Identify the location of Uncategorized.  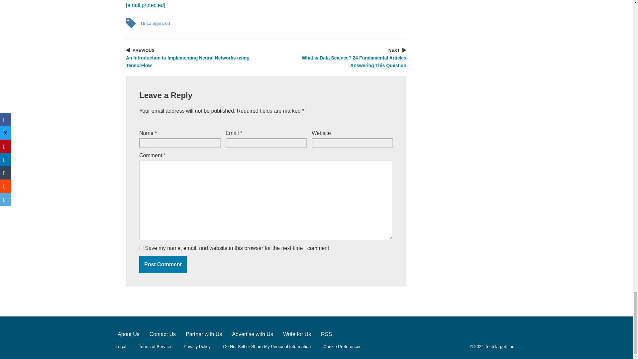
(155, 23).